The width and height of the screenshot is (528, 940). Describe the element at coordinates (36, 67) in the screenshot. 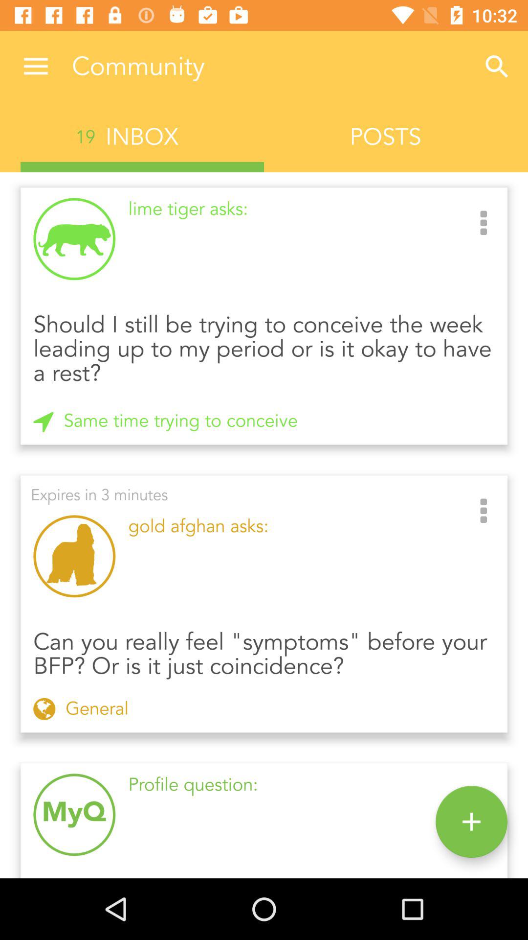

I see `click item to the left of community item` at that location.